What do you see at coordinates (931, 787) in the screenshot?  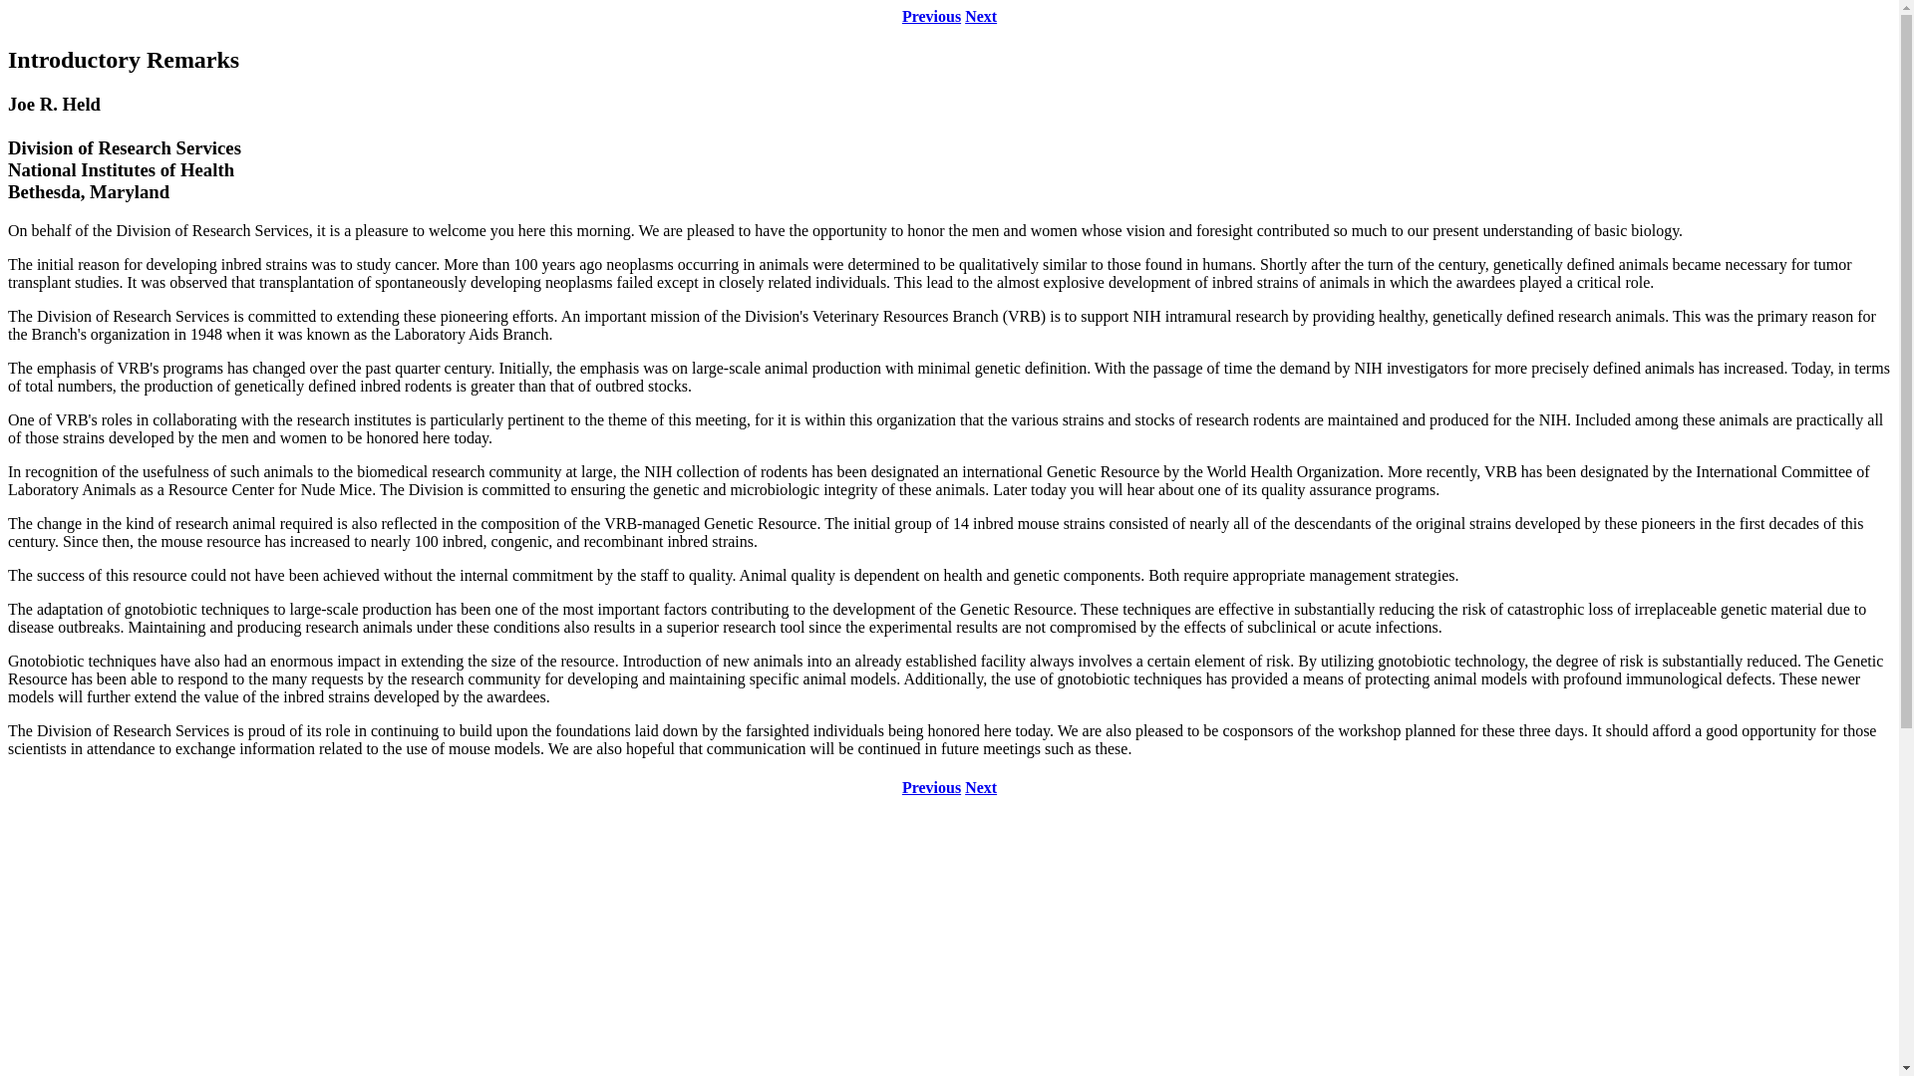 I see `Previous` at bounding box center [931, 787].